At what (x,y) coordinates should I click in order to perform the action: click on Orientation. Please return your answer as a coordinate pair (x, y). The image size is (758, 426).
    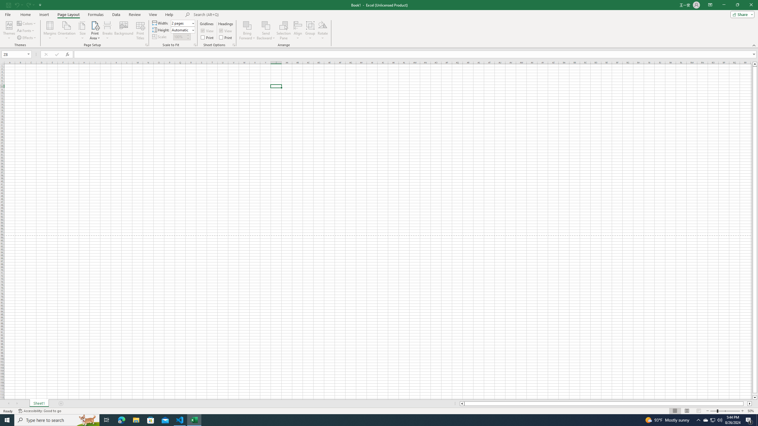
    Looking at the image, I should click on (67, 30).